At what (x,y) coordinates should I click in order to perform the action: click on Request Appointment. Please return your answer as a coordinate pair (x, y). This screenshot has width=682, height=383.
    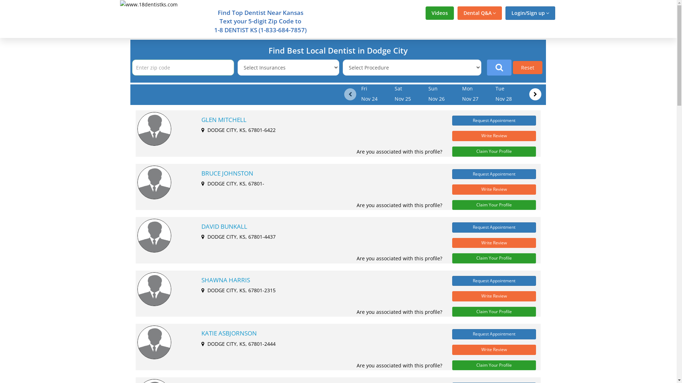
    Looking at the image, I should click on (494, 121).